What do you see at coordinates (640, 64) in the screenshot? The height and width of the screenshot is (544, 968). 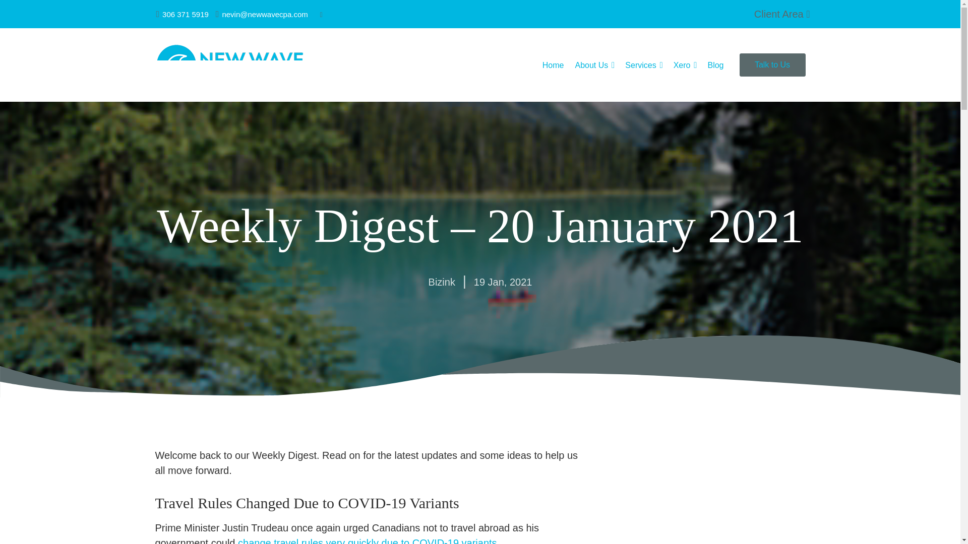 I see `Services` at bounding box center [640, 64].